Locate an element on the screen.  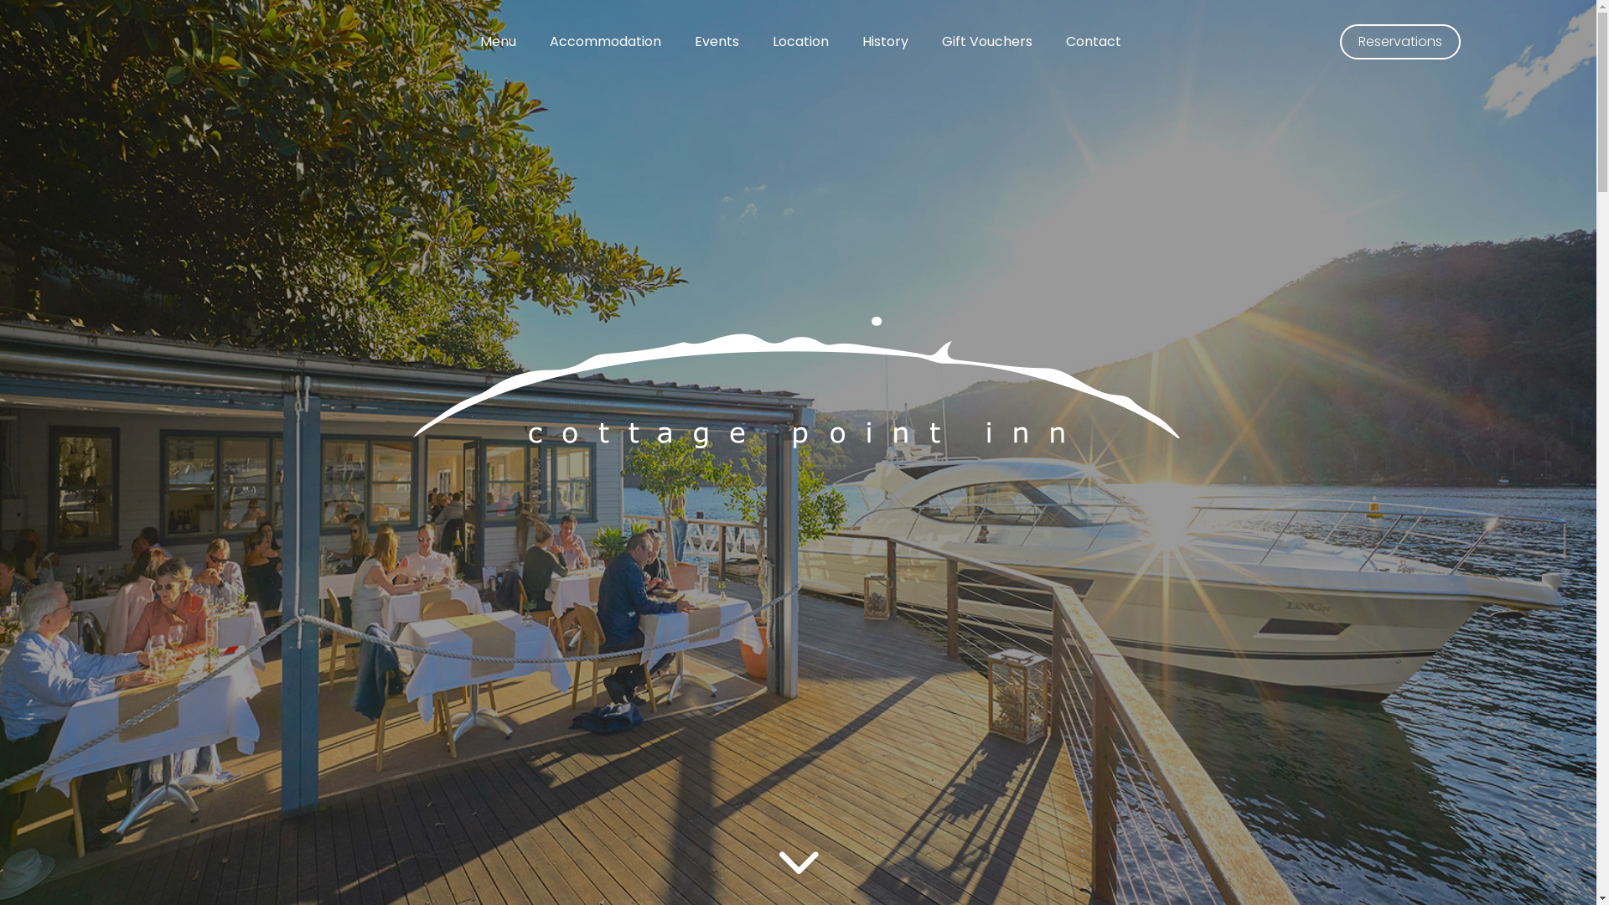
Accommodation is located at coordinates (605, 42).